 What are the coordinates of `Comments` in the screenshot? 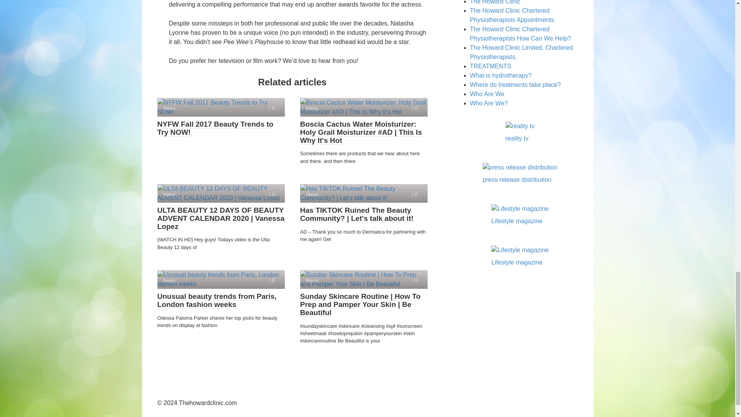 It's located at (414, 280).